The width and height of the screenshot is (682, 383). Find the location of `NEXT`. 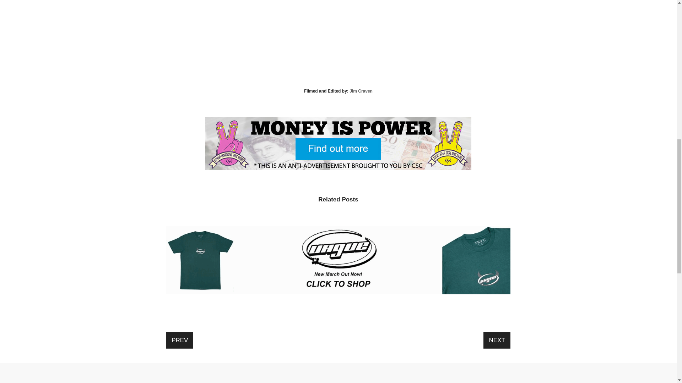

NEXT is located at coordinates (497, 340).